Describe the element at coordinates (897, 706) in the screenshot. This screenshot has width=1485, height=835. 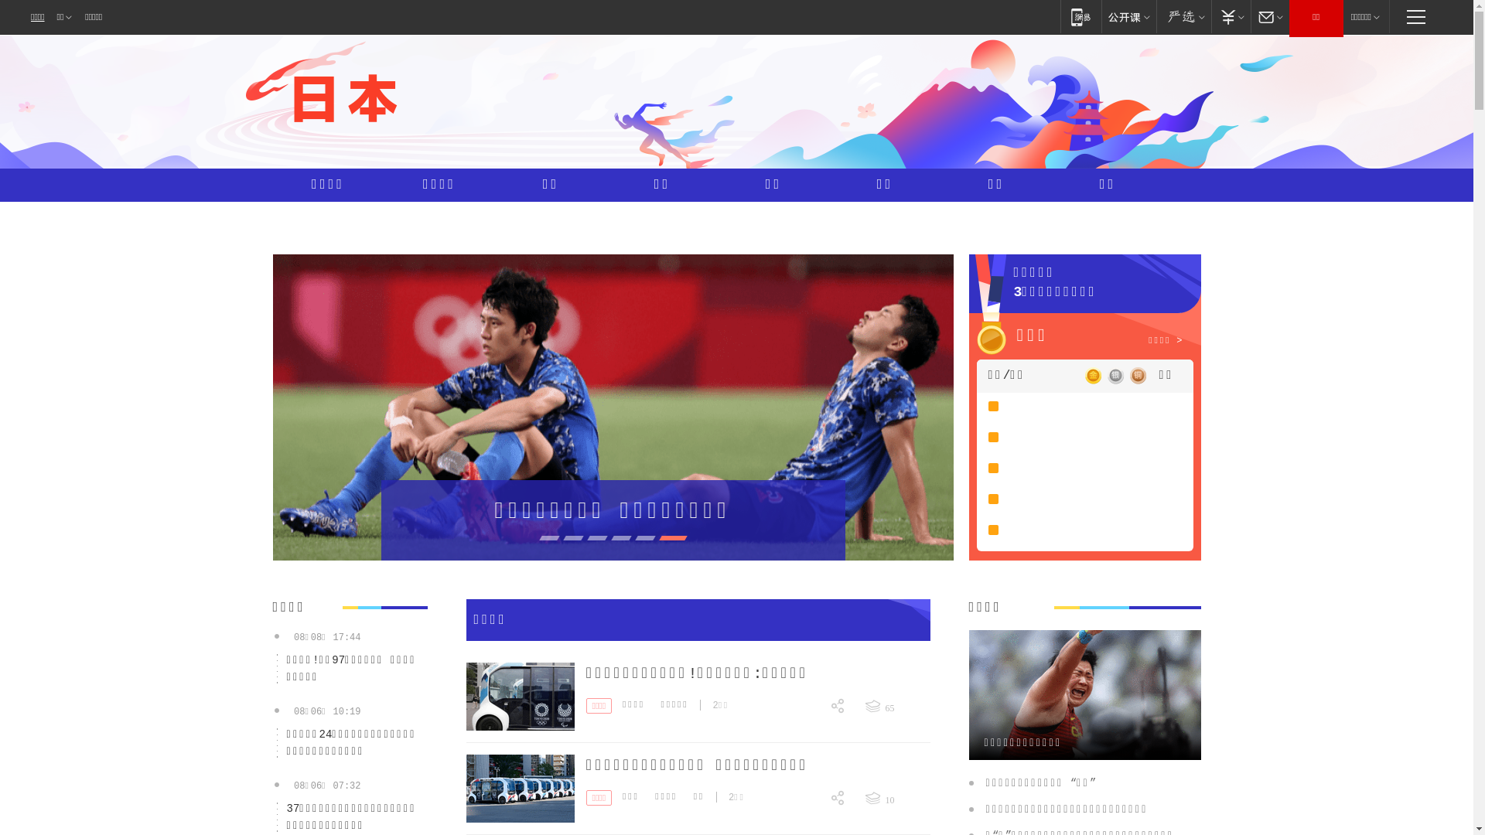
I see `65` at that location.